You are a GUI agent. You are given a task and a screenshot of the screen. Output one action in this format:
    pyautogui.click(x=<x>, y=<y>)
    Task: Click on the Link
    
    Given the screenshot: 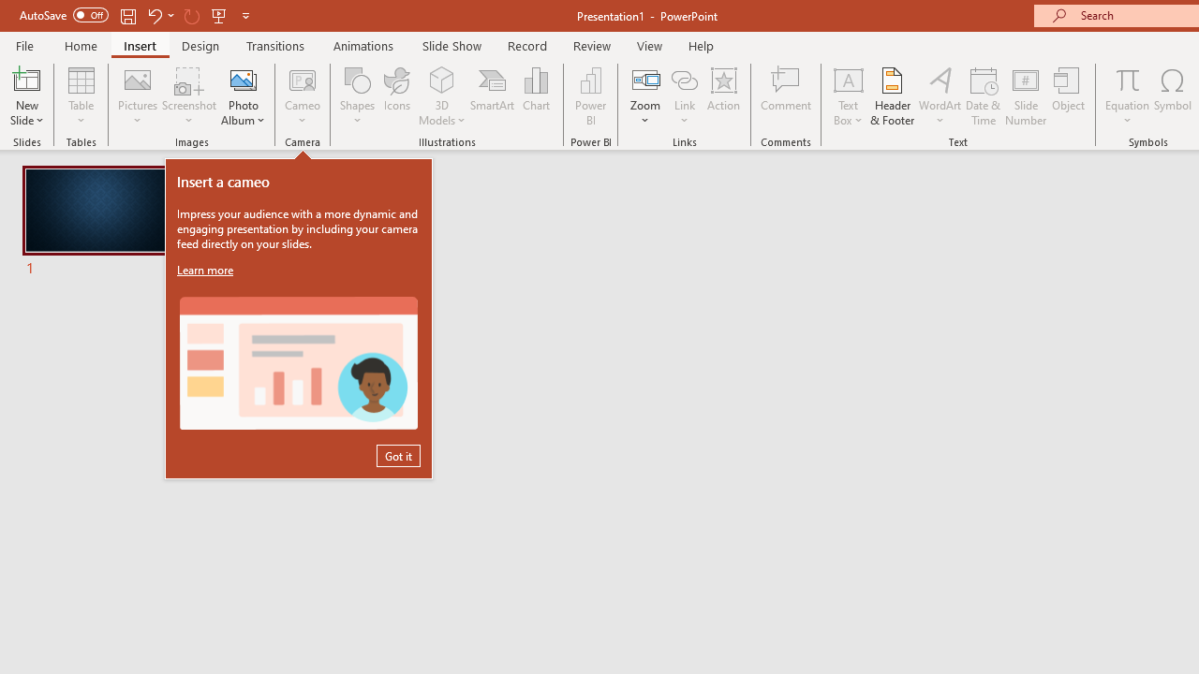 What is the action you would take?
    pyautogui.click(x=685, y=95)
    